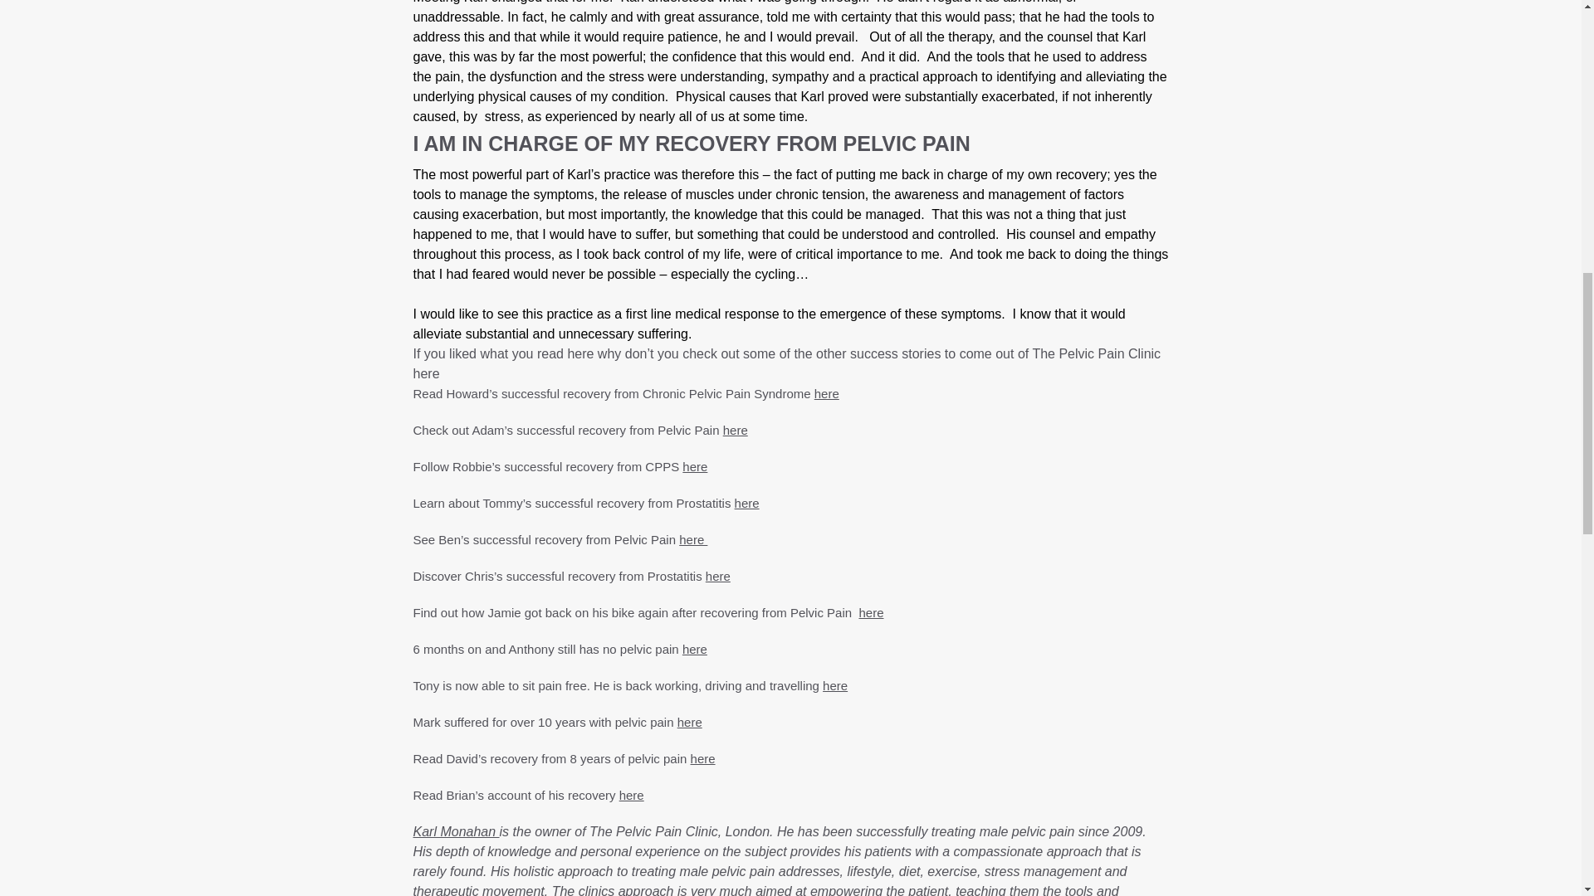  I want to click on here, so click(690, 722).